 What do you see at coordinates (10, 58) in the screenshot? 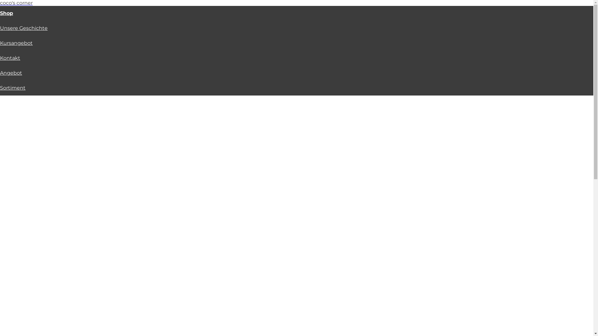
I see `Kontakt` at bounding box center [10, 58].